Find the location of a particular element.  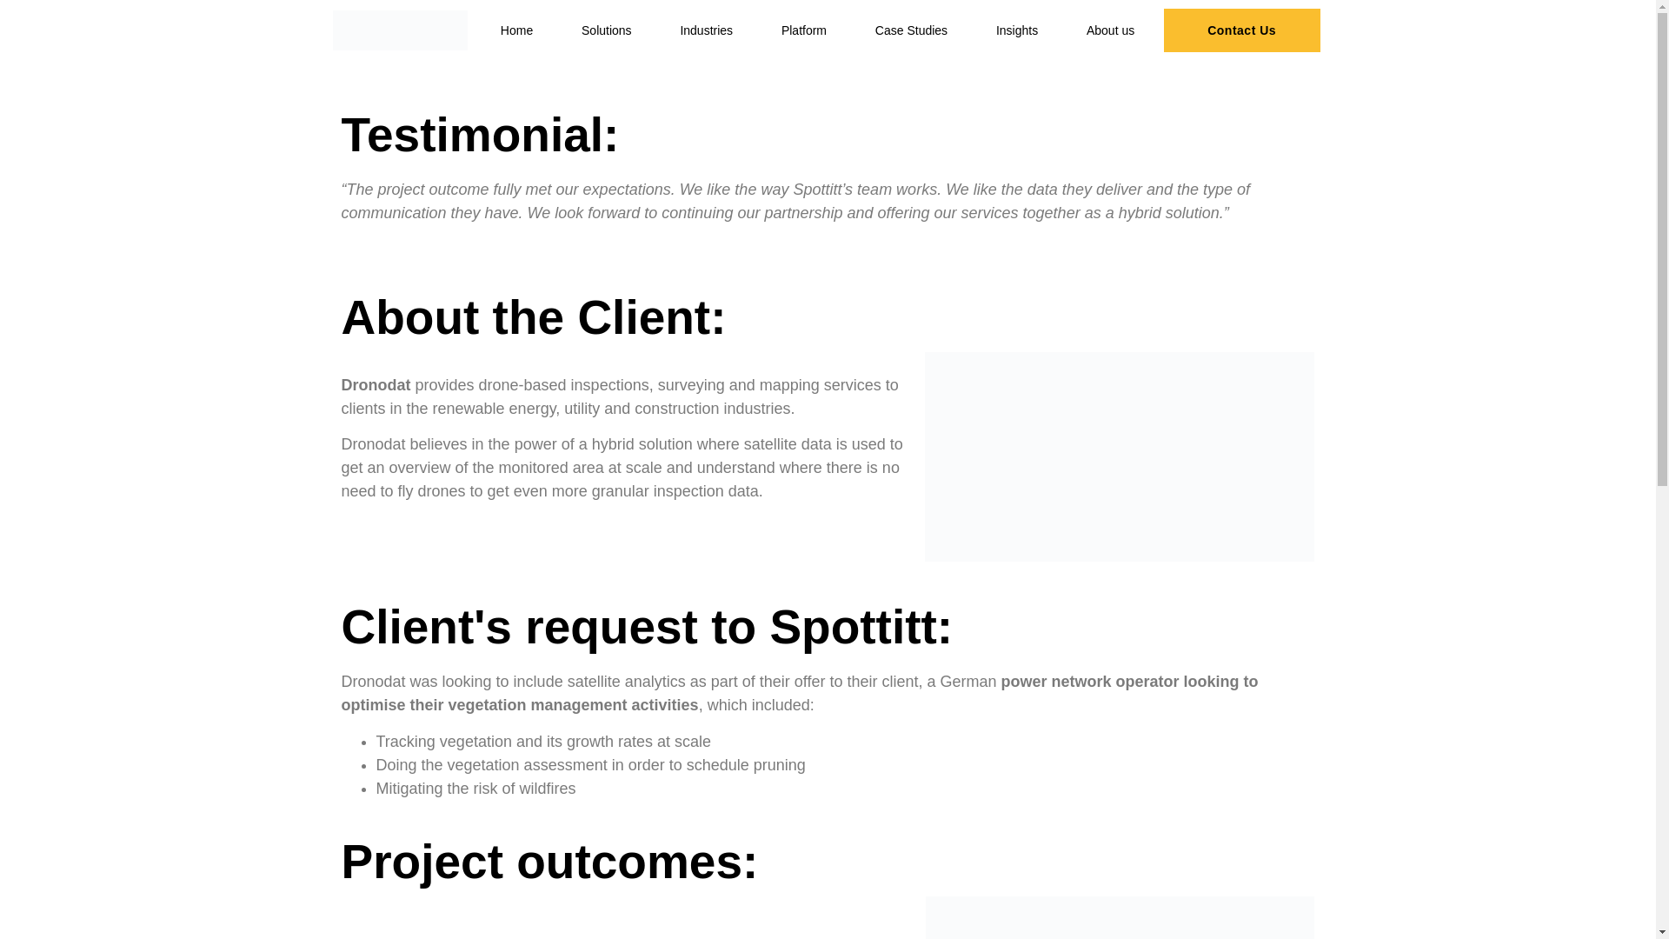

About us is located at coordinates (1111, 30).